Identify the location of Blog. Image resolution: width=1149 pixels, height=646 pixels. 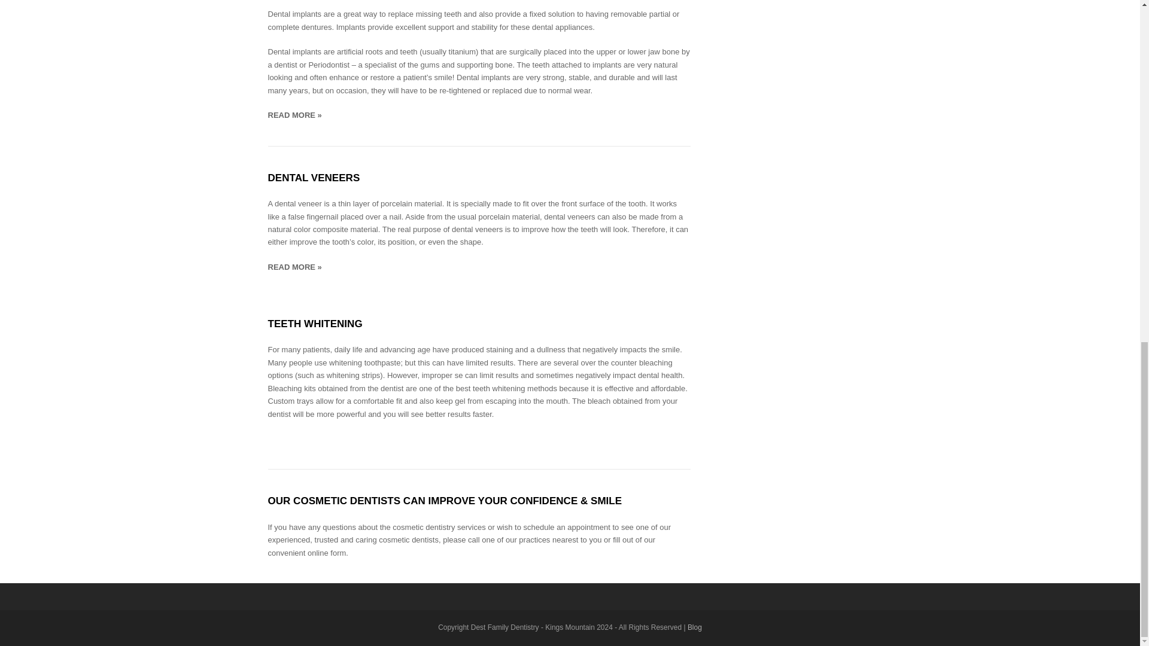
(694, 627).